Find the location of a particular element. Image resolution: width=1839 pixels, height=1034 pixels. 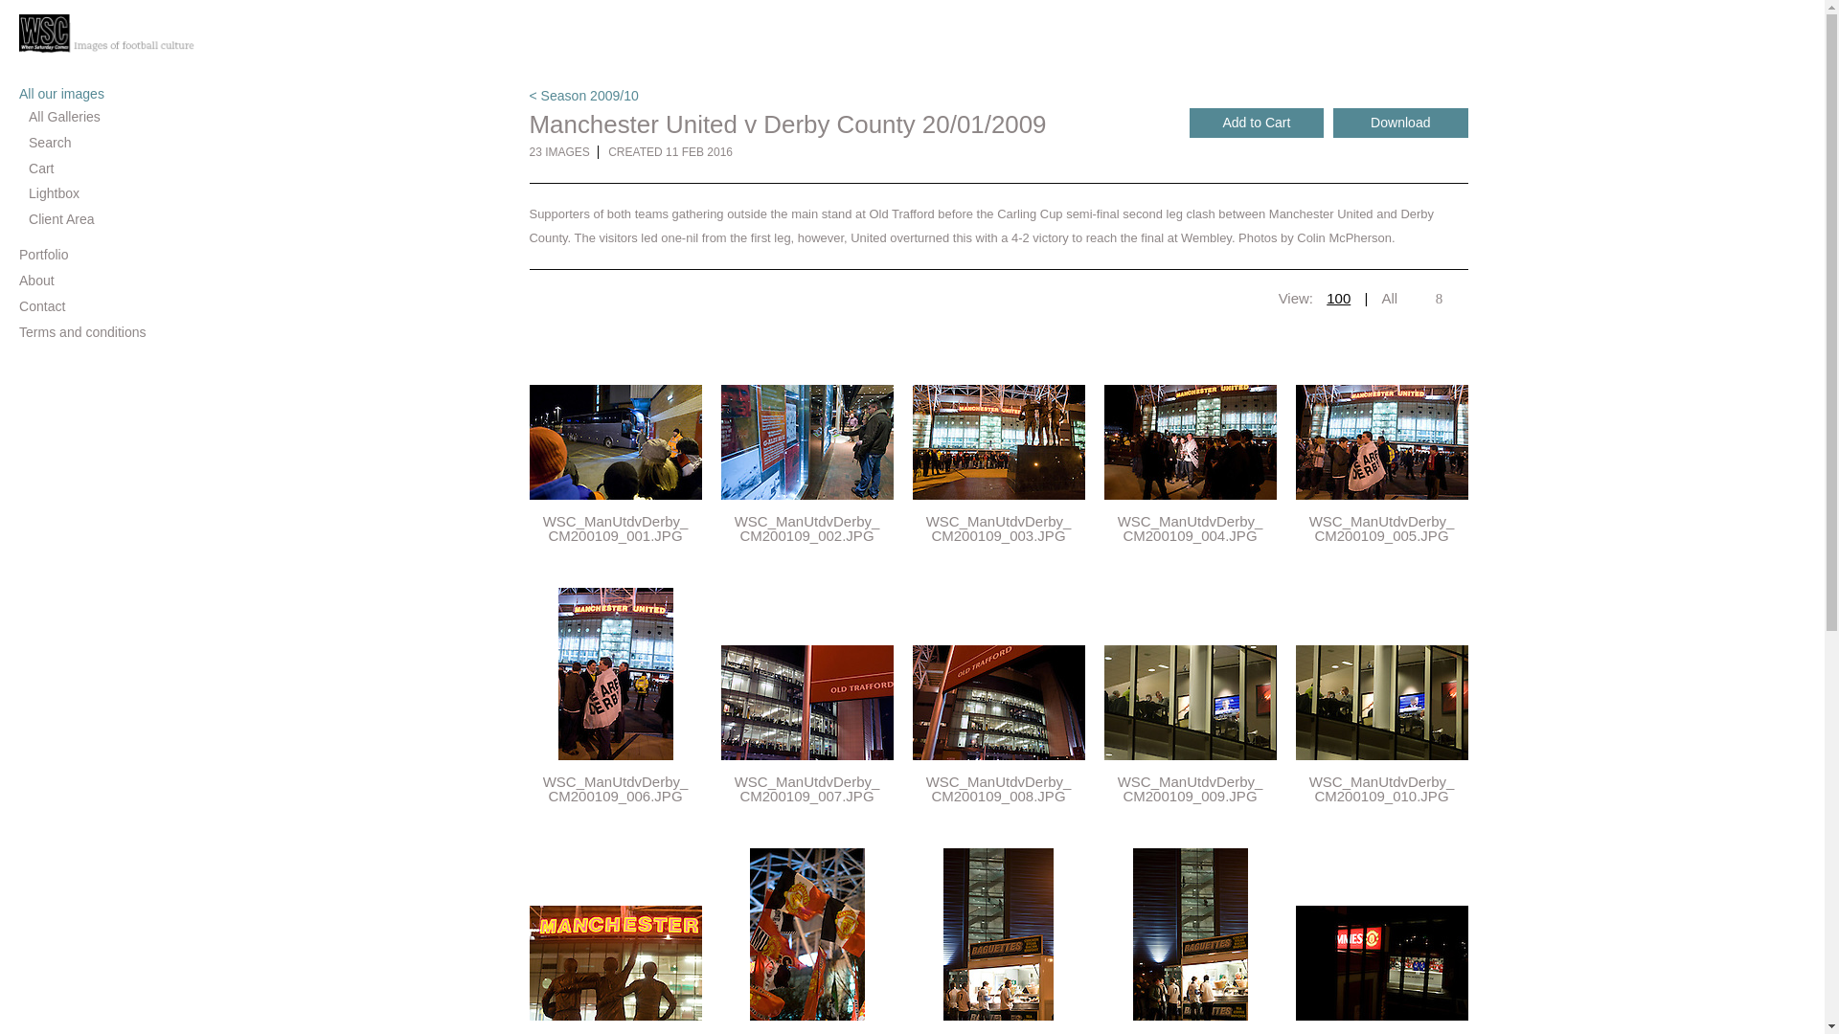

x is located at coordinates (1439, 299).